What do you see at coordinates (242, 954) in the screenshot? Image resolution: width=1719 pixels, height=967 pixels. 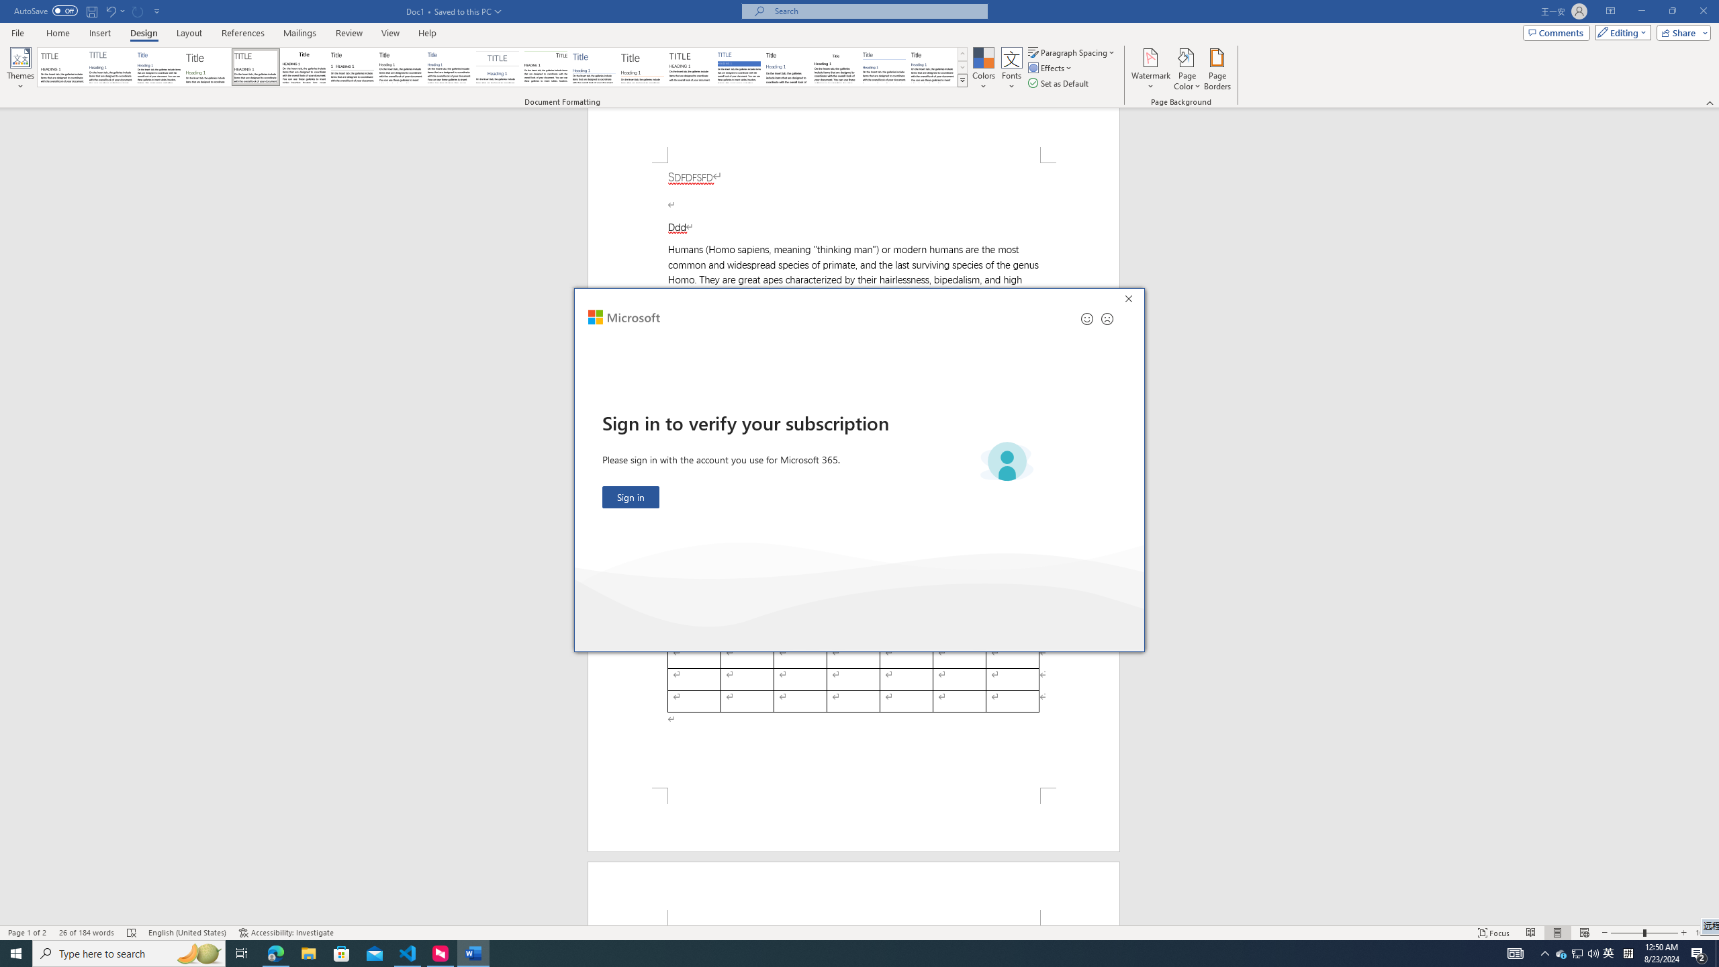 I see `Effects` at bounding box center [242, 954].